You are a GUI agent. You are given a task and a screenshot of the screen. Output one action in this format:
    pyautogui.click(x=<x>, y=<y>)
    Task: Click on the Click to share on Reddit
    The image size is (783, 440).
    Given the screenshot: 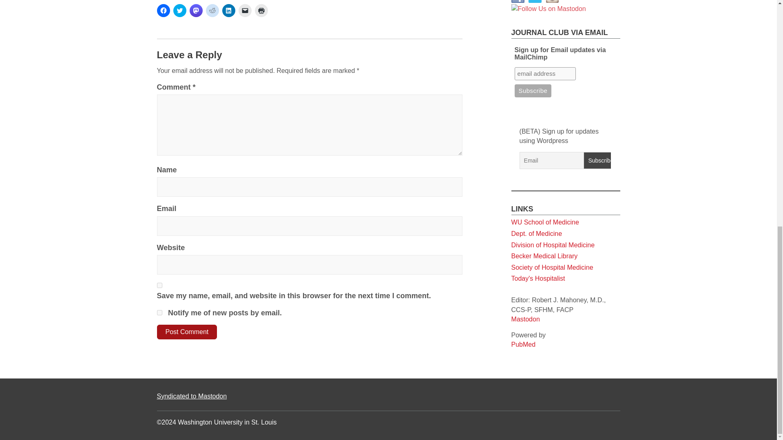 What is the action you would take?
    pyautogui.click(x=212, y=11)
    